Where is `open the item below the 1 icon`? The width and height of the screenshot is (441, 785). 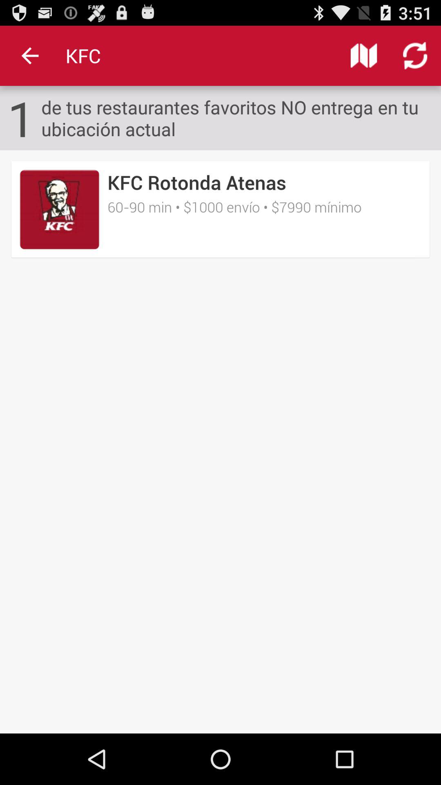
open the item below the 1 icon is located at coordinates (60, 209).